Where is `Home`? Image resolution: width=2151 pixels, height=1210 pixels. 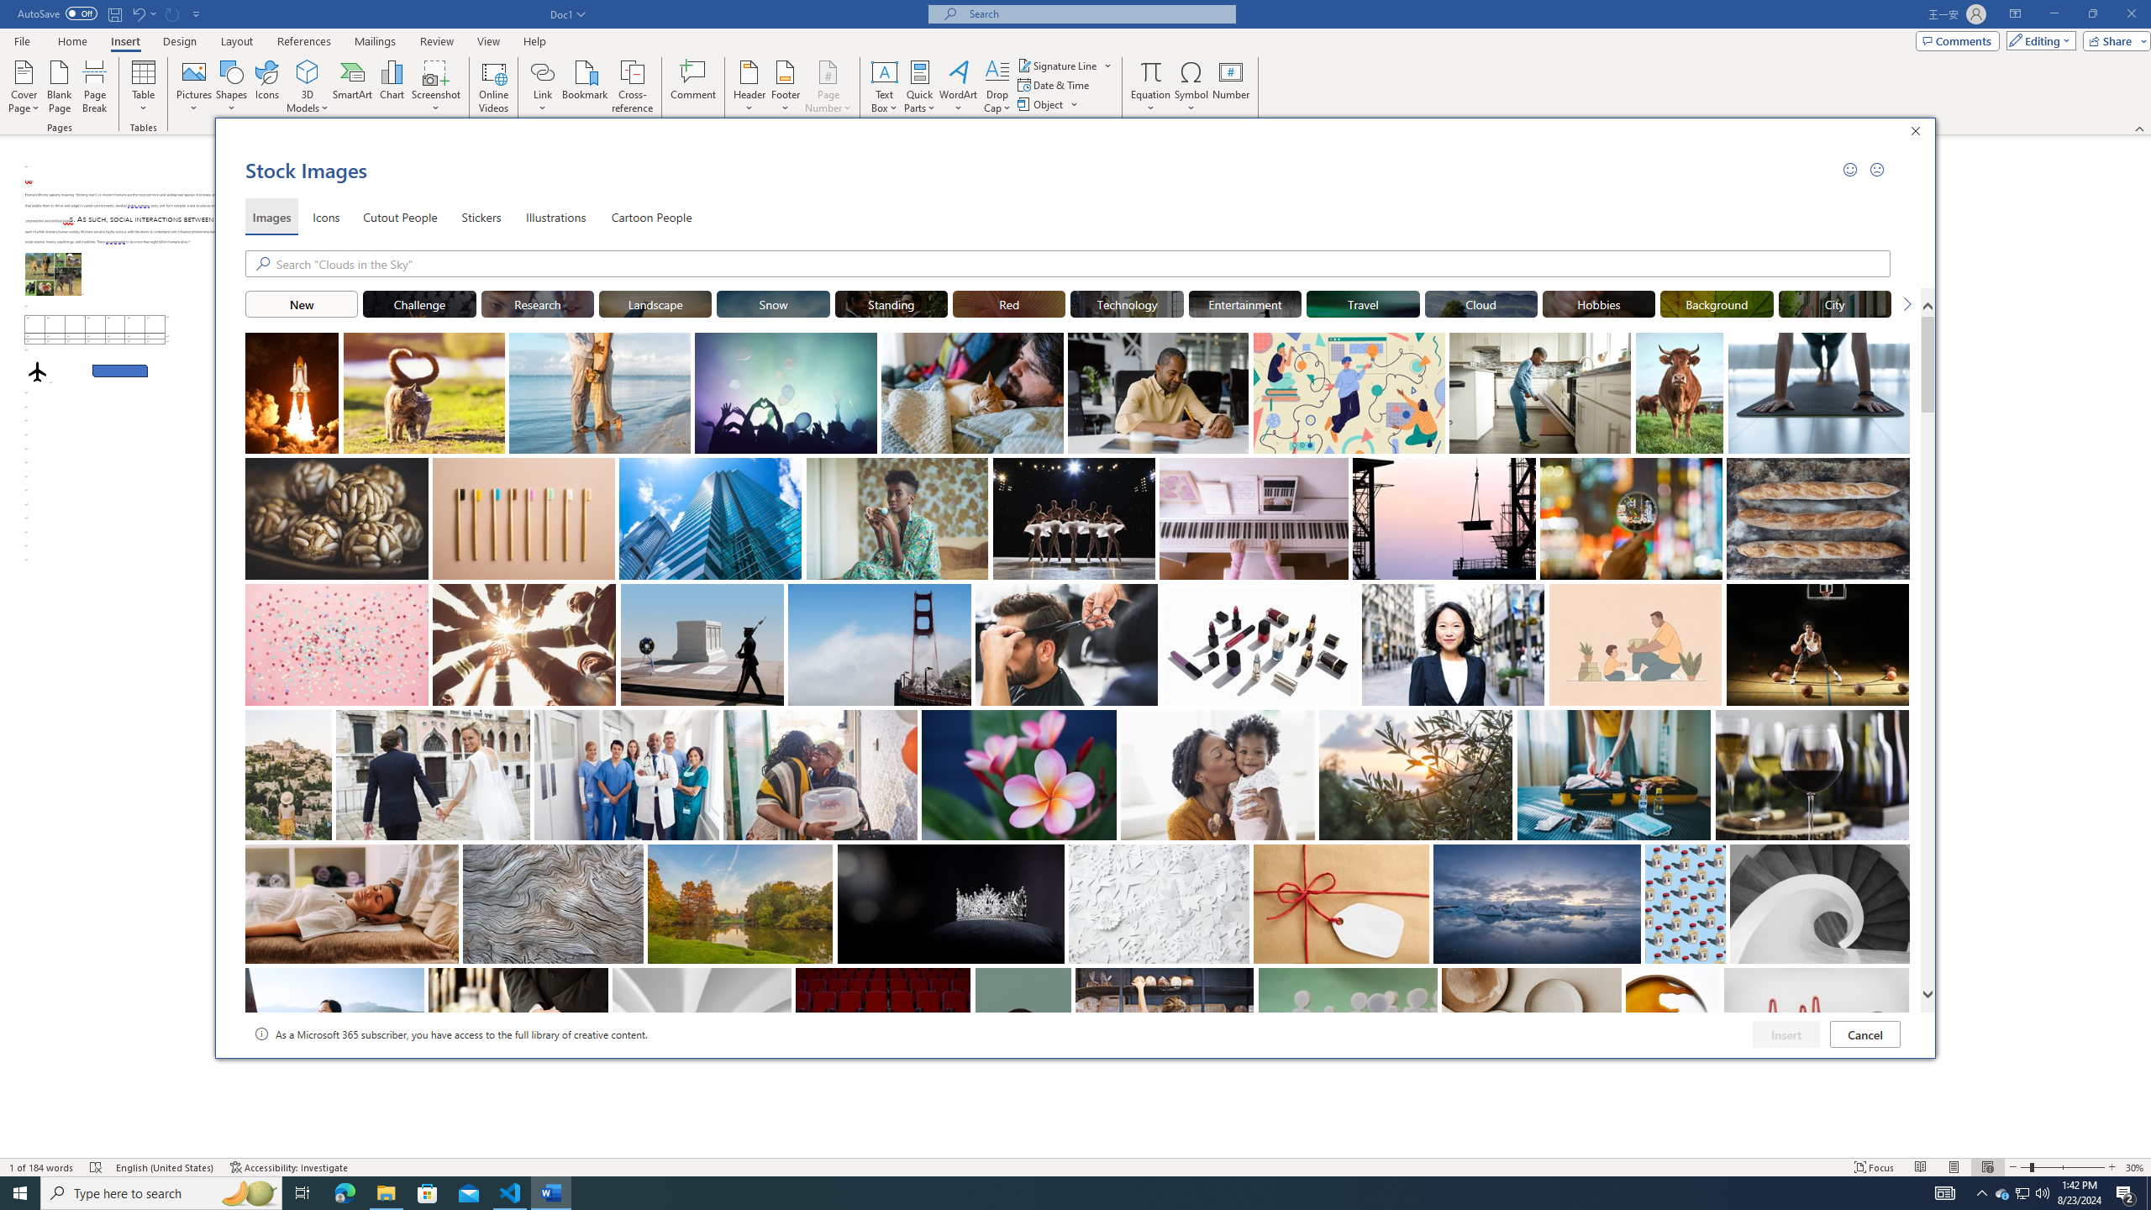 Home is located at coordinates (71, 41).